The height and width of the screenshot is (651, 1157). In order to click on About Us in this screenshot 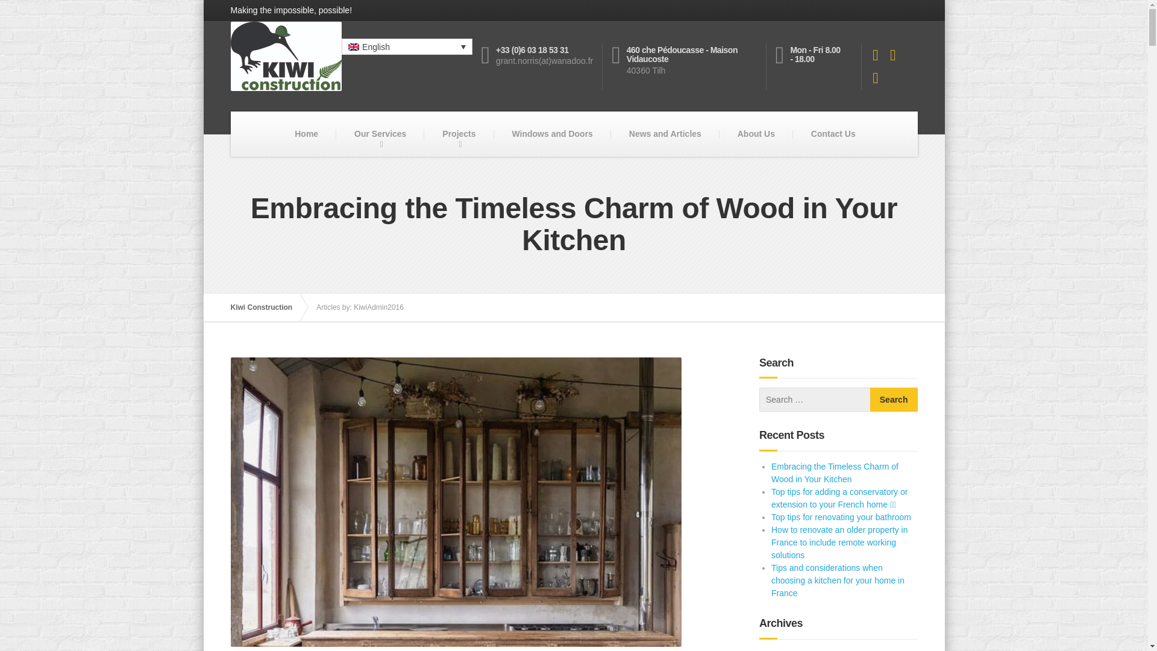, I will do `click(756, 134)`.